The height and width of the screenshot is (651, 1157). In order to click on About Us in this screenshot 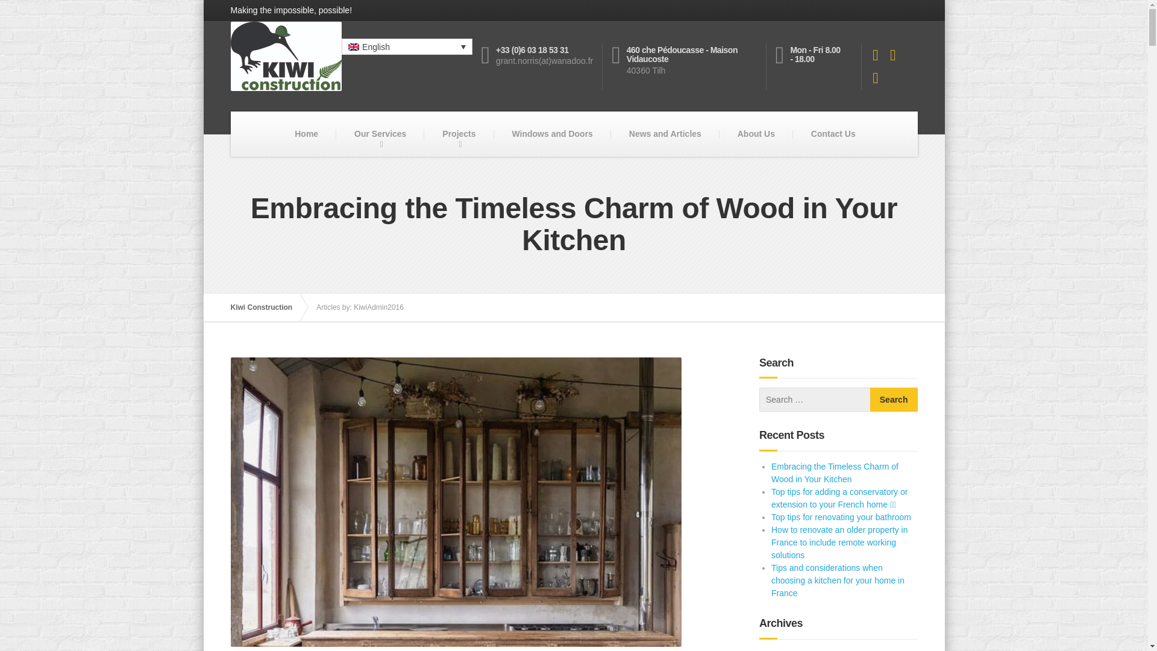, I will do `click(756, 134)`.